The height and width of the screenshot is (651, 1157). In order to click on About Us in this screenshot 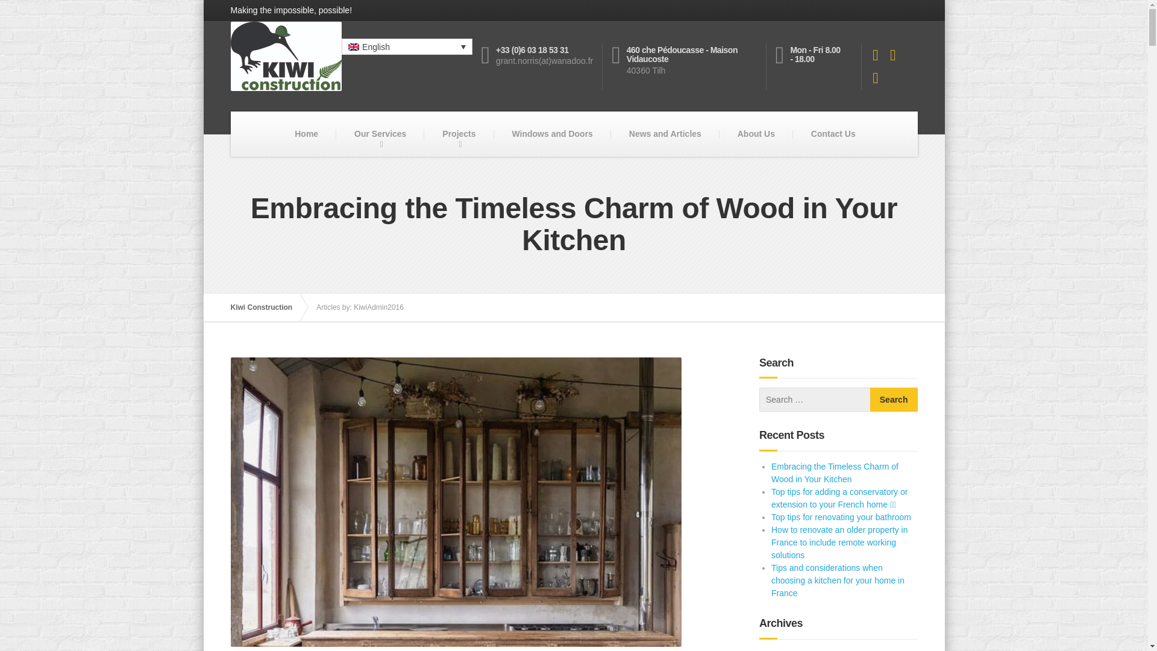, I will do `click(756, 134)`.